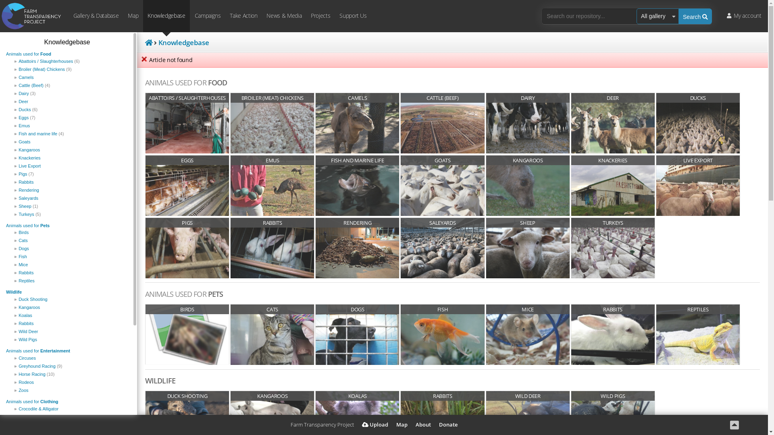 This screenshot has height=435, width=774. Describe the element at coordinates (72, 391) in the screenshot. I see `Zoos` at that location.